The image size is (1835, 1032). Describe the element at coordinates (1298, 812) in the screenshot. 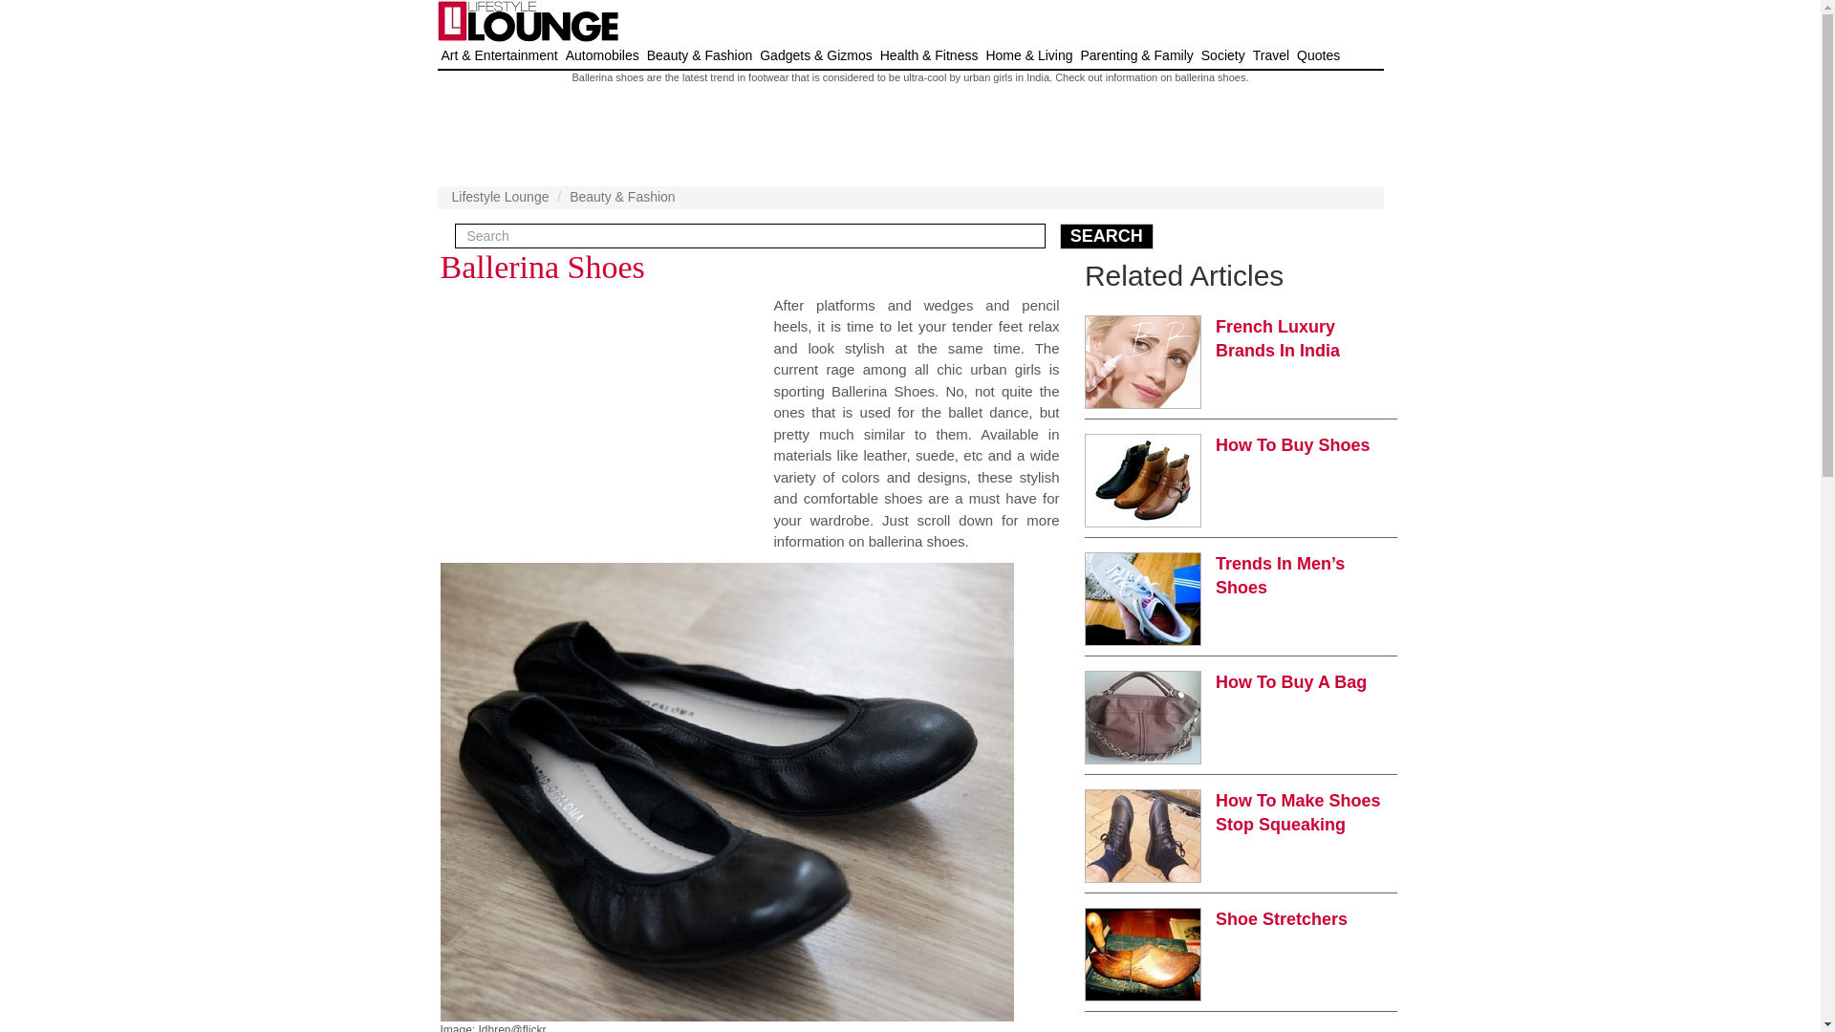

I see `How To Make Shoes Stop Squeaking` at that location.